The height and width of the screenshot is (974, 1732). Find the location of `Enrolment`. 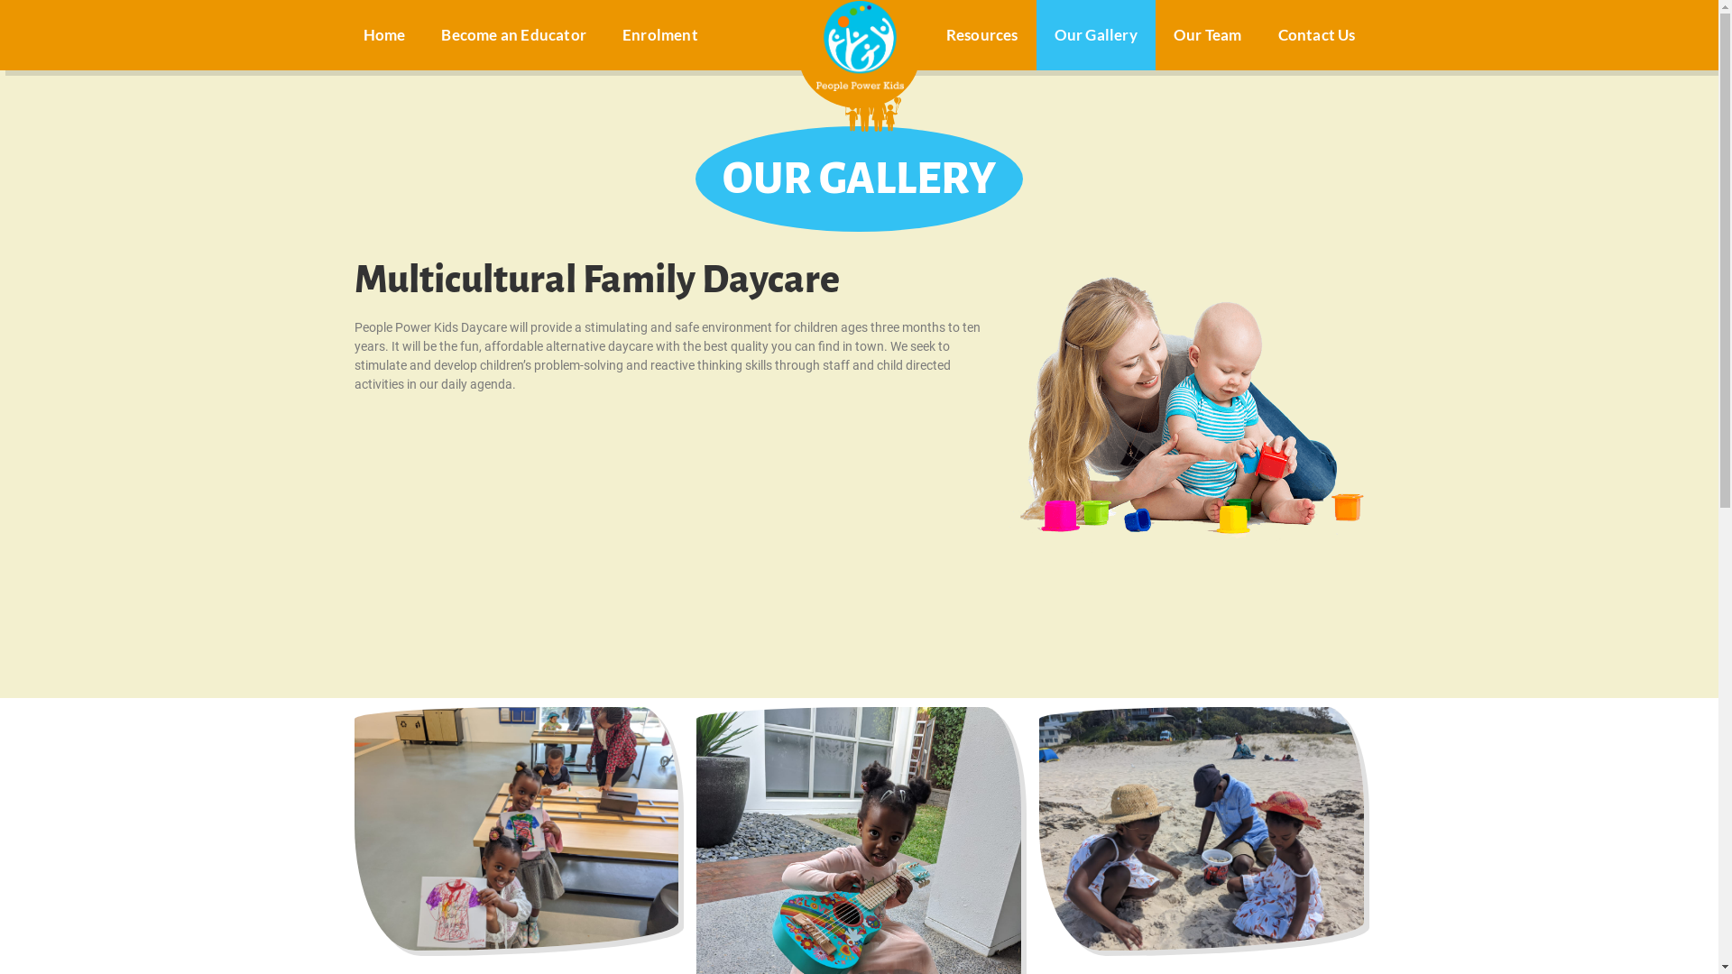

Enrolment is located at coordinates (660, 34).